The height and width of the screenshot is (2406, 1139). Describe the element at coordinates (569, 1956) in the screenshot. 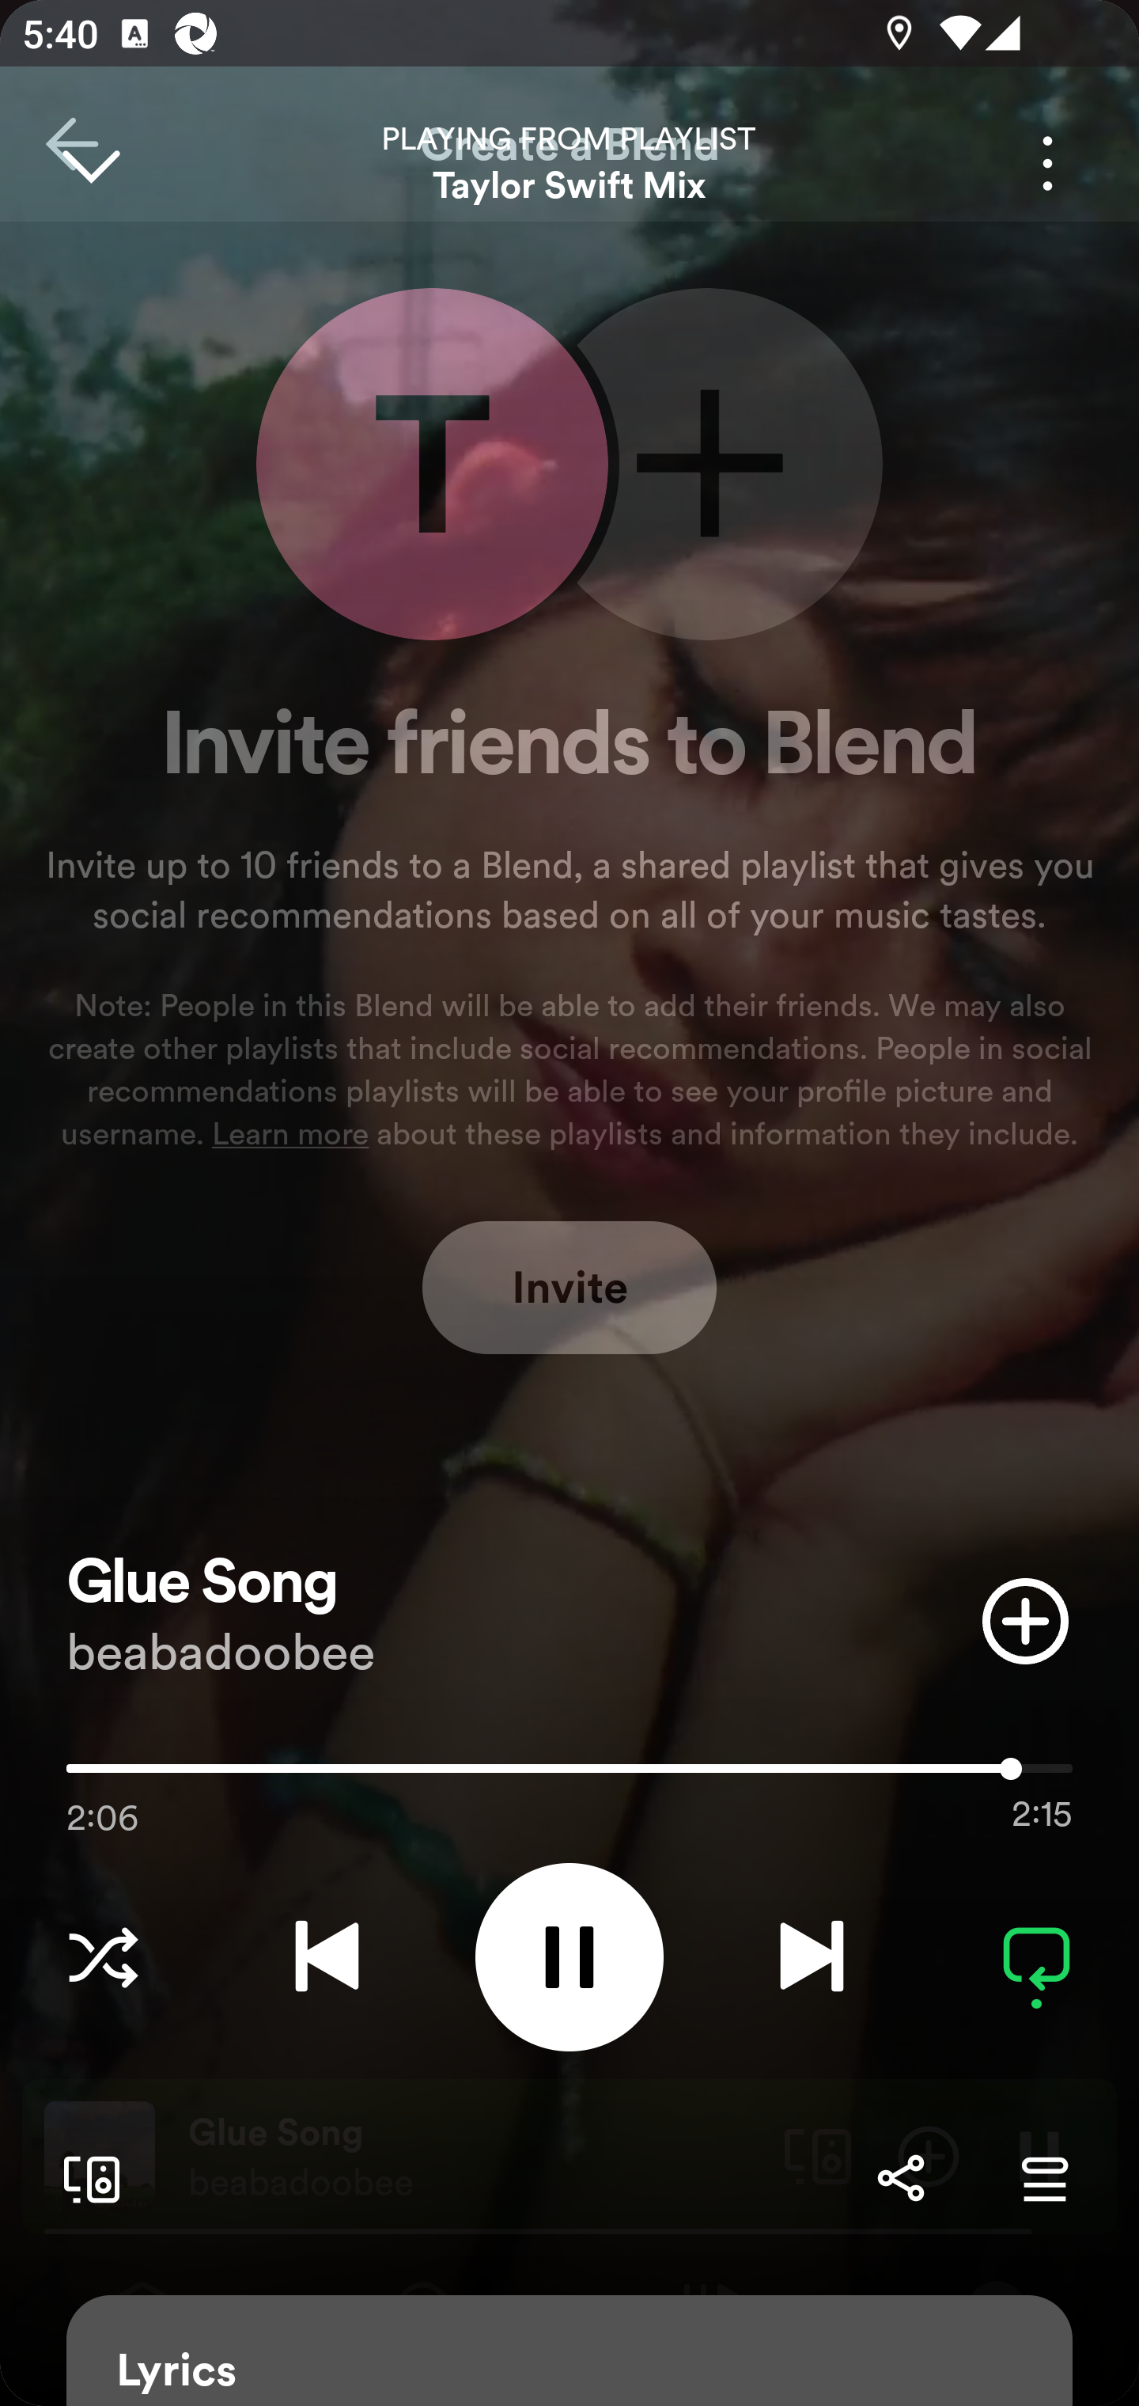

I see `Pause` at that location.